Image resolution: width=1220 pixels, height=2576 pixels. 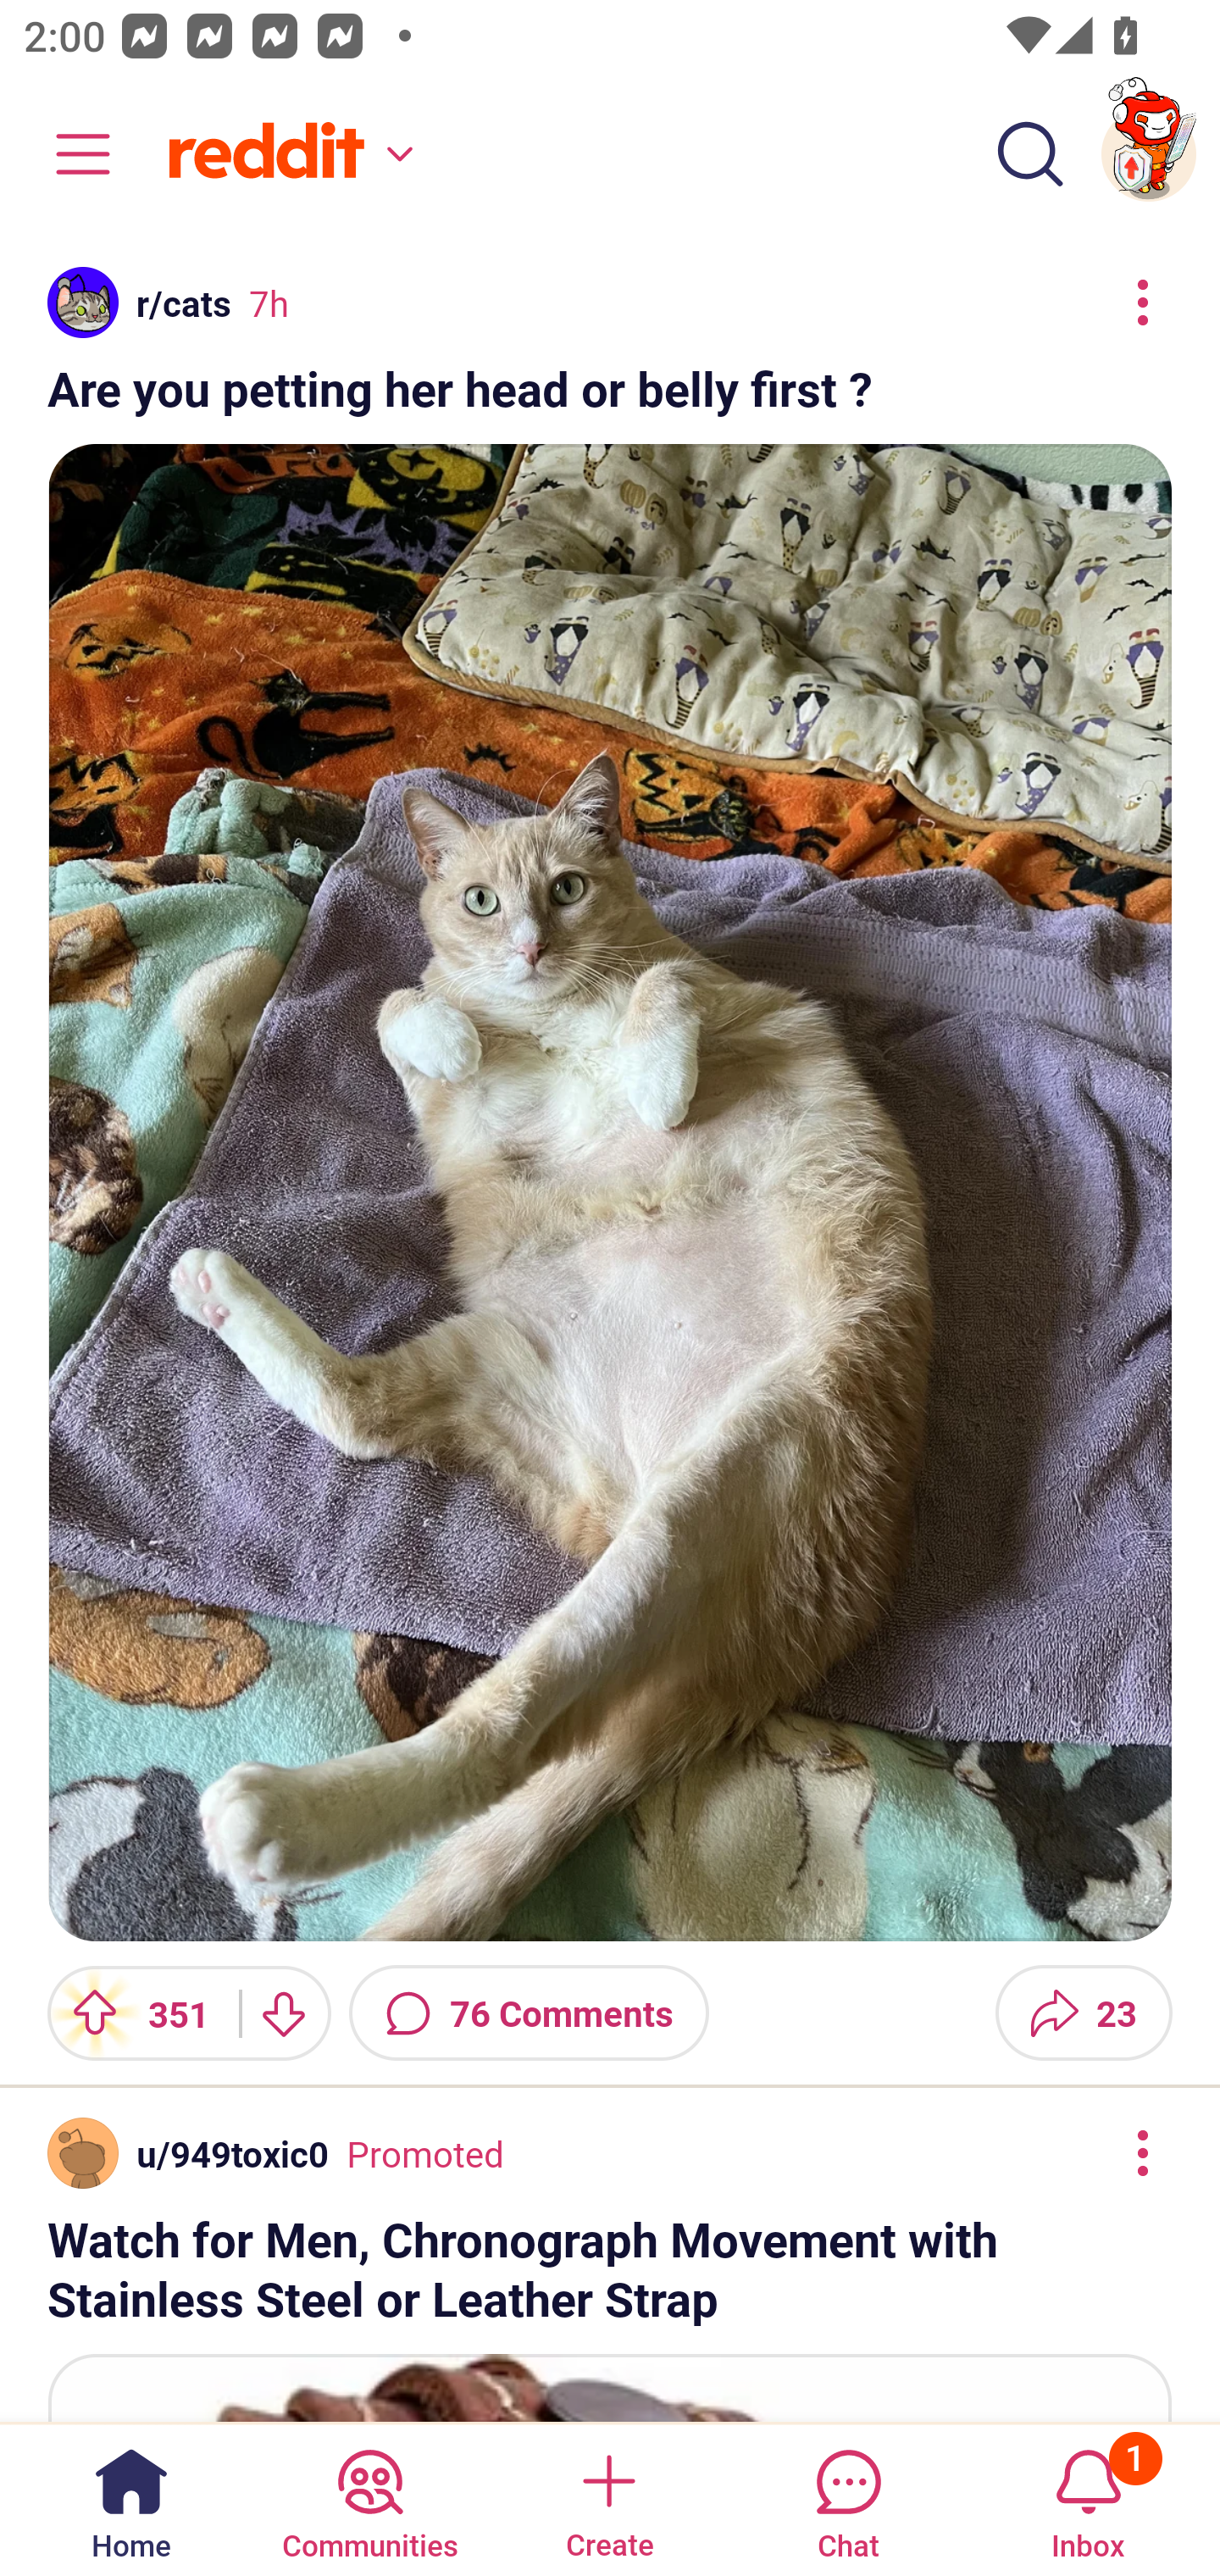 I want to click on Home feed, so click(x=286, y=154).